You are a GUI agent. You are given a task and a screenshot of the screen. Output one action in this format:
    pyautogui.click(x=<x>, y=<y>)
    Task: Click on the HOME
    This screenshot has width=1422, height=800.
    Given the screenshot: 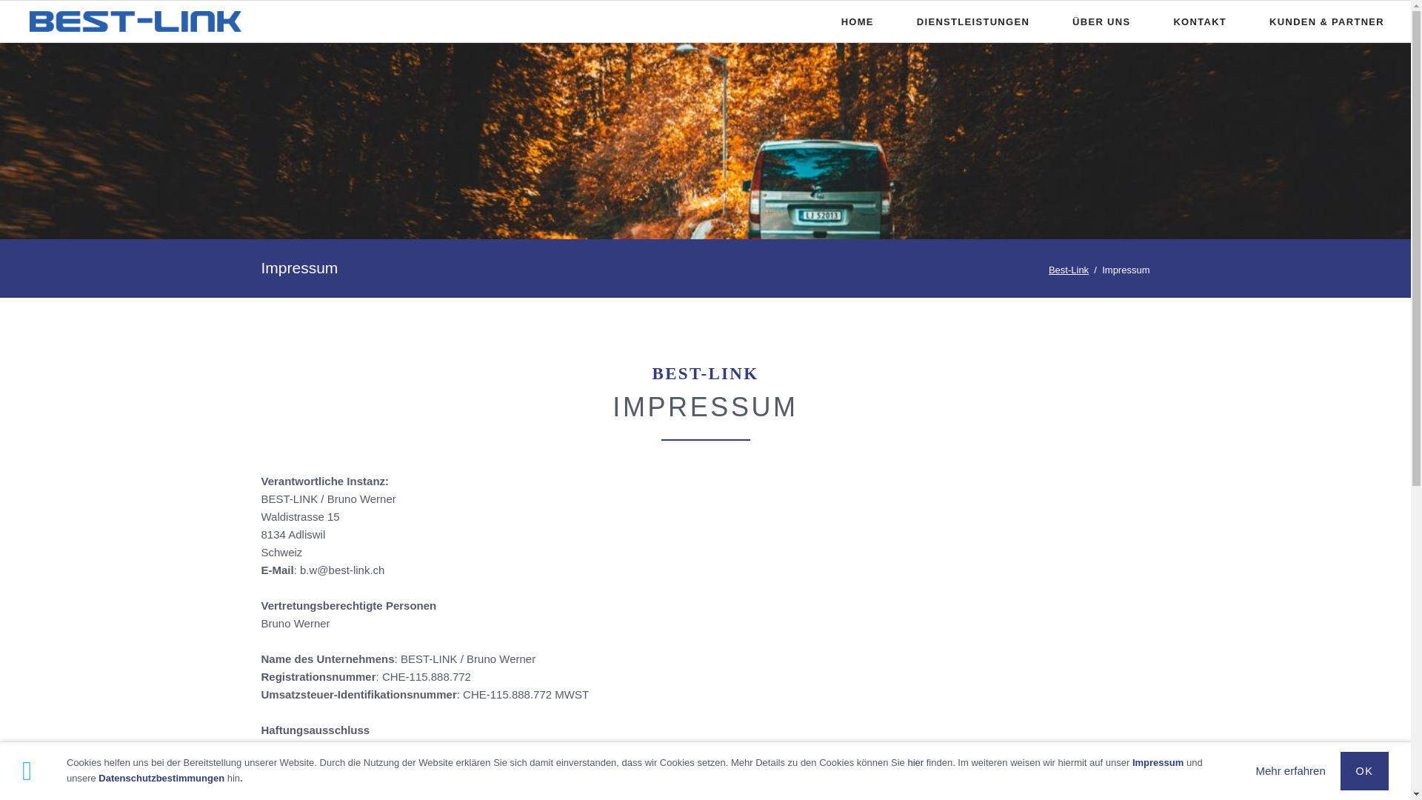 What is the action you would take?
    pyautogui.click(x=858, y=21)
    